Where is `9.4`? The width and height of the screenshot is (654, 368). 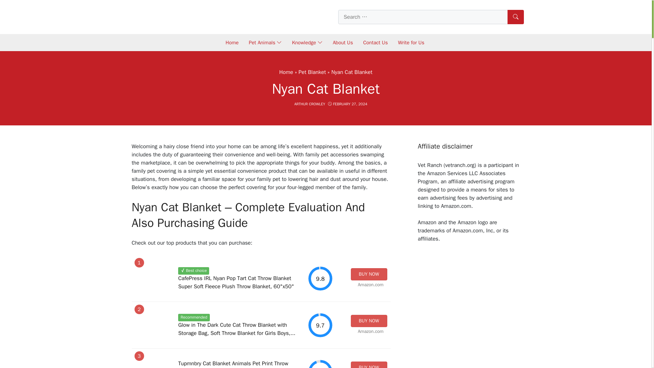
9.4 is located at coordinates (320, 364).